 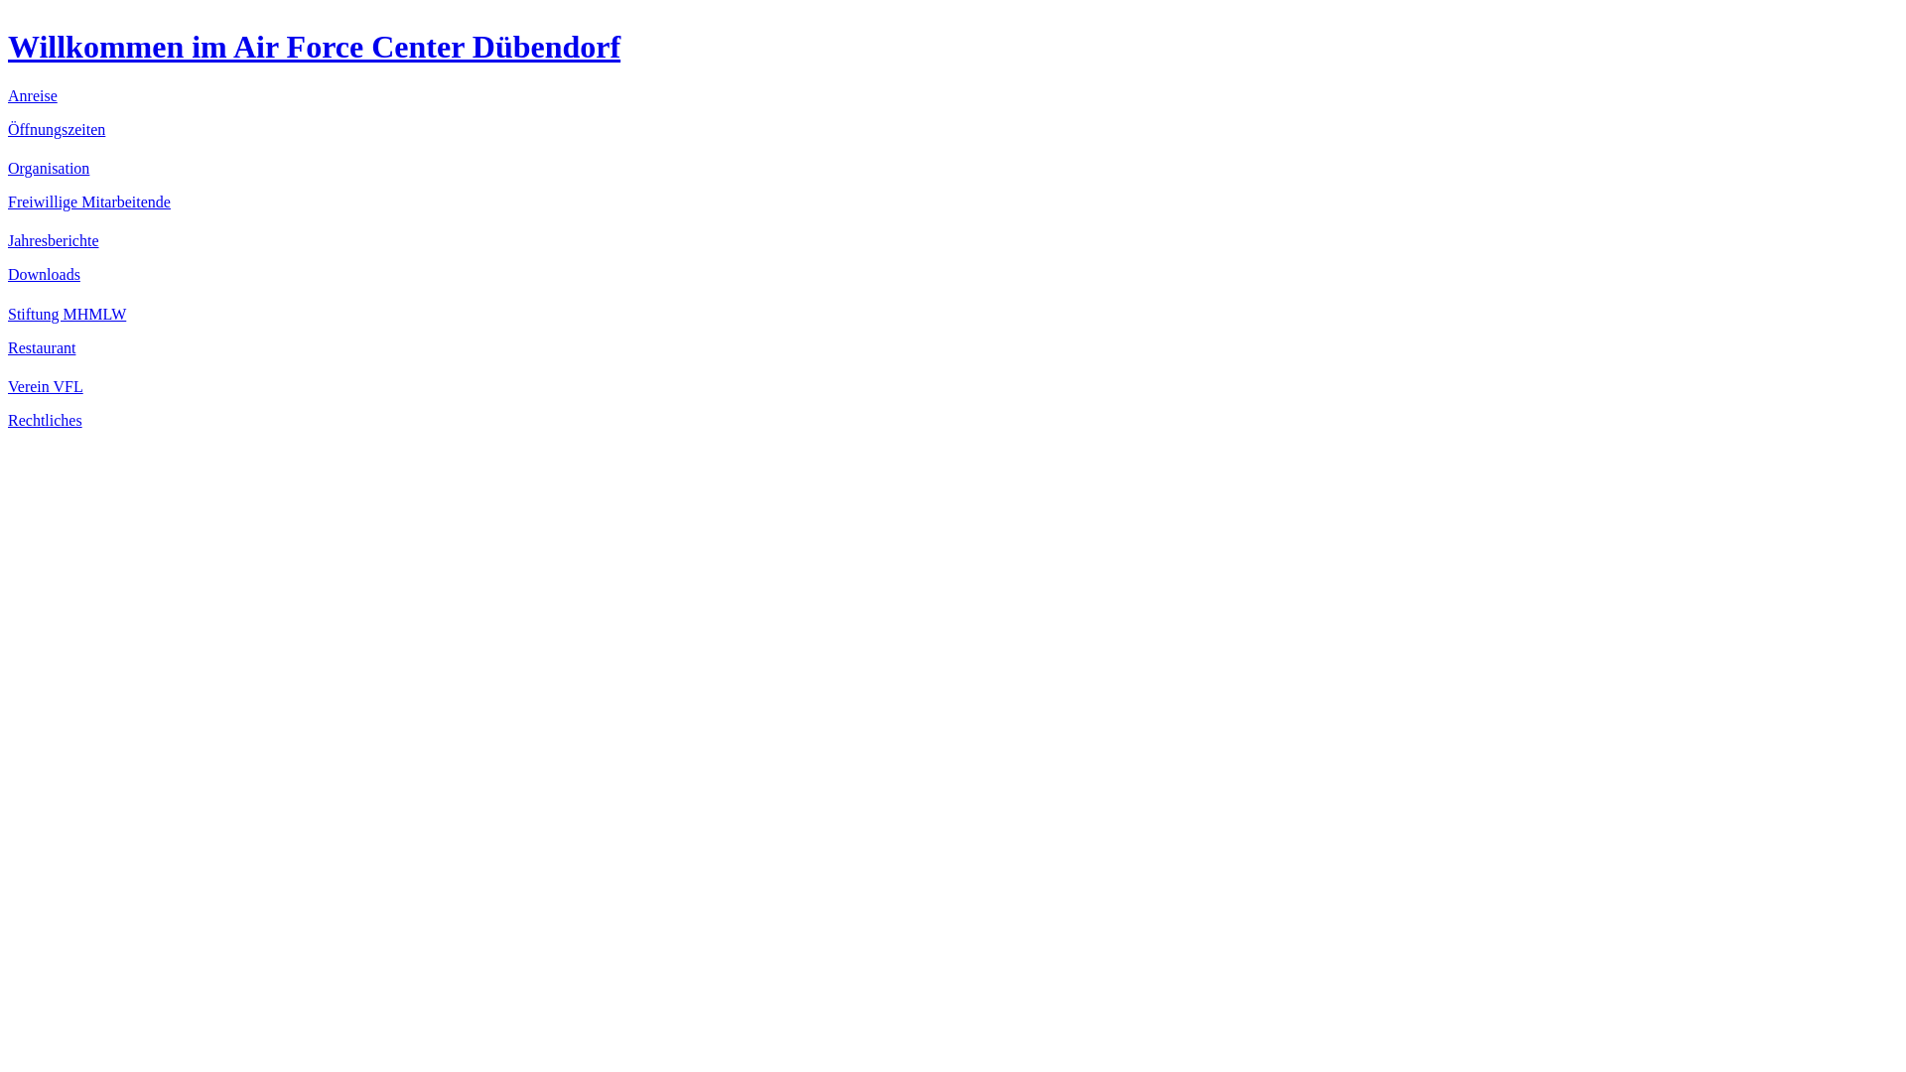 I want to click on Freiwillige Mitarbeitende, so click(x=89, y=202).